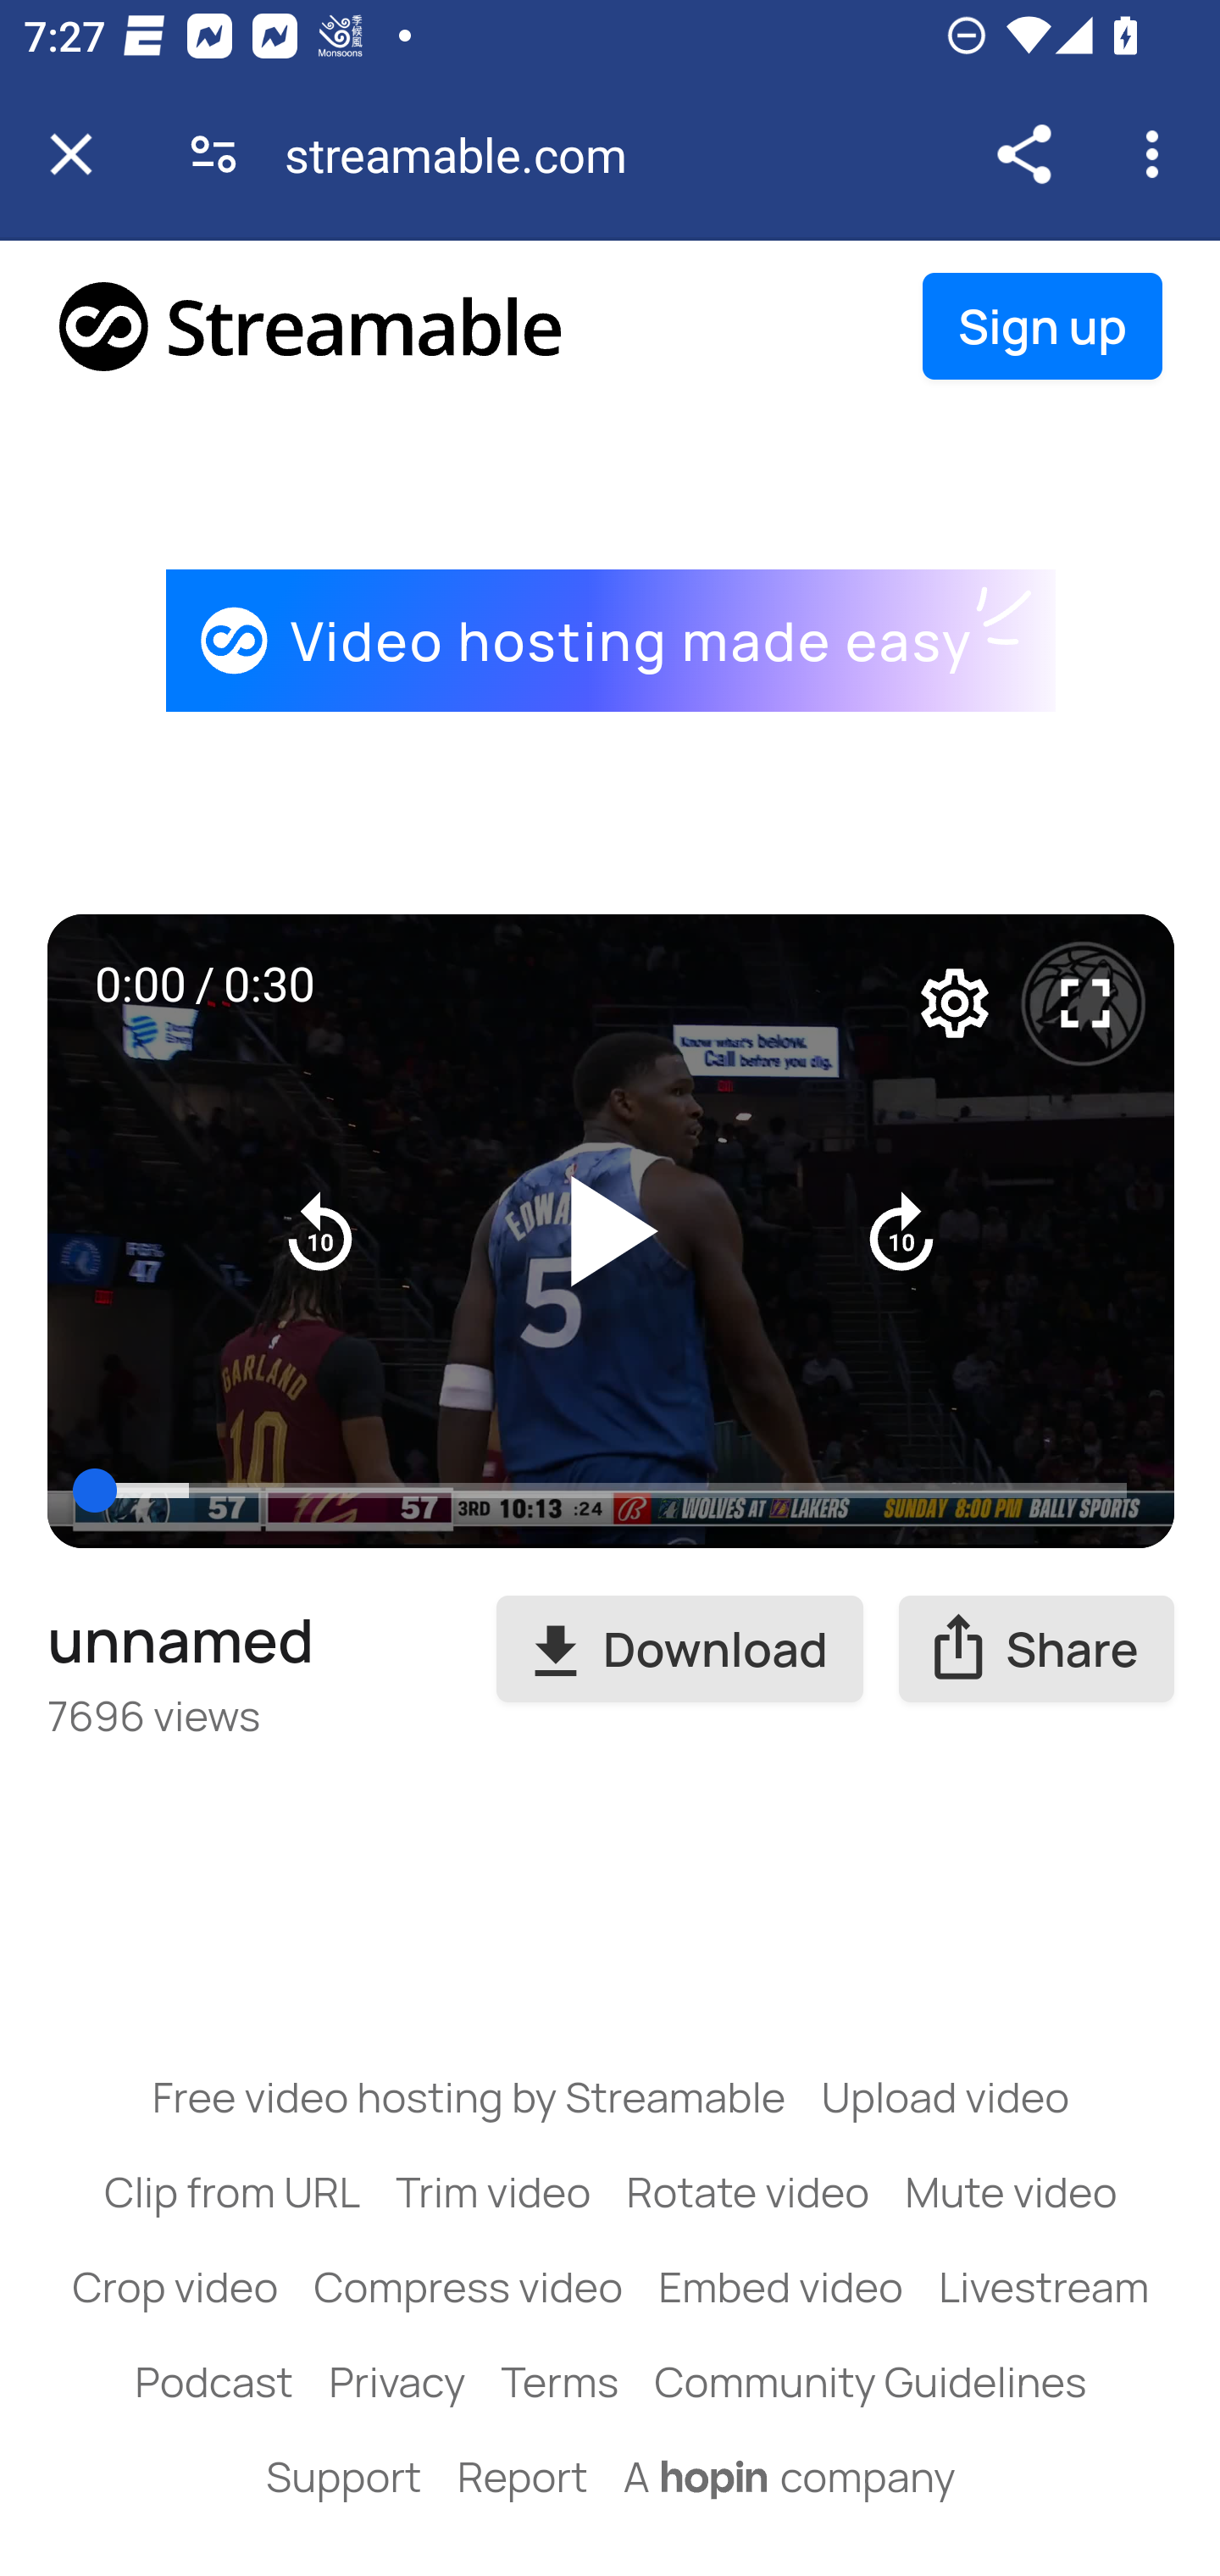  Describe the element at coordinates (1042, 327) in the screenshot. I see `Sign up` at that location.